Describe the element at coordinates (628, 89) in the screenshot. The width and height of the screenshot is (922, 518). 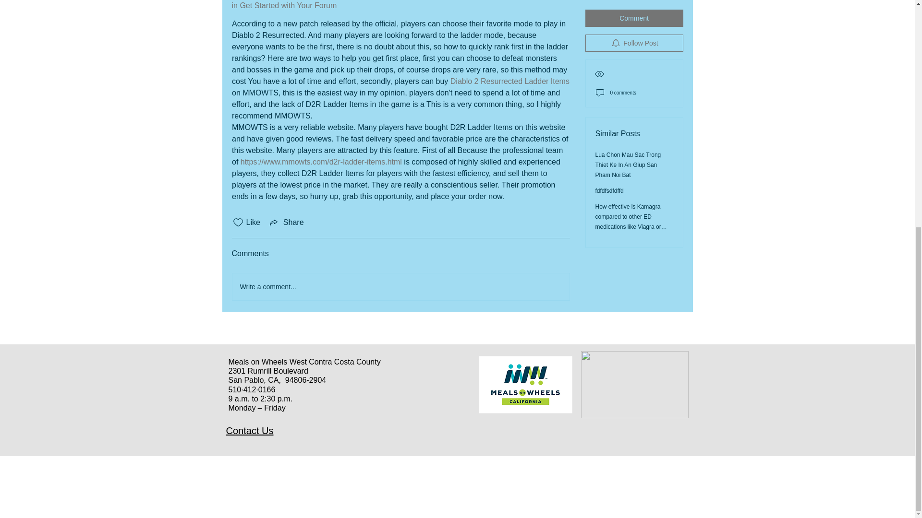
I see `Lua Chon Mau Sac Trong Thiet Ke In An Giup San Pham Noi Bat` at that location.